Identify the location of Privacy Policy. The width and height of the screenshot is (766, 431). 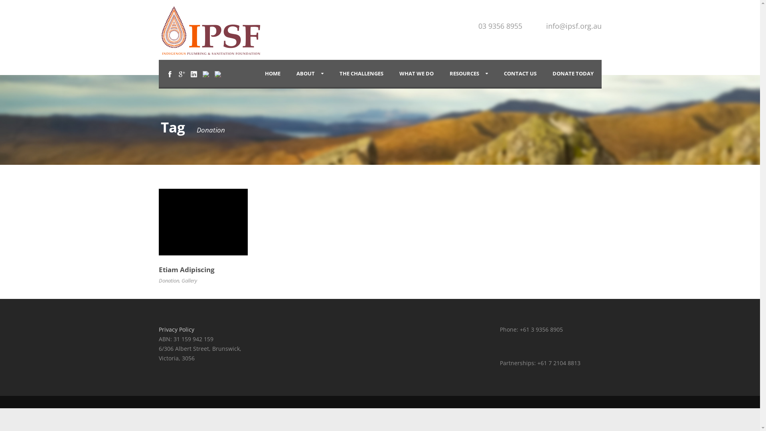
(176, 330).